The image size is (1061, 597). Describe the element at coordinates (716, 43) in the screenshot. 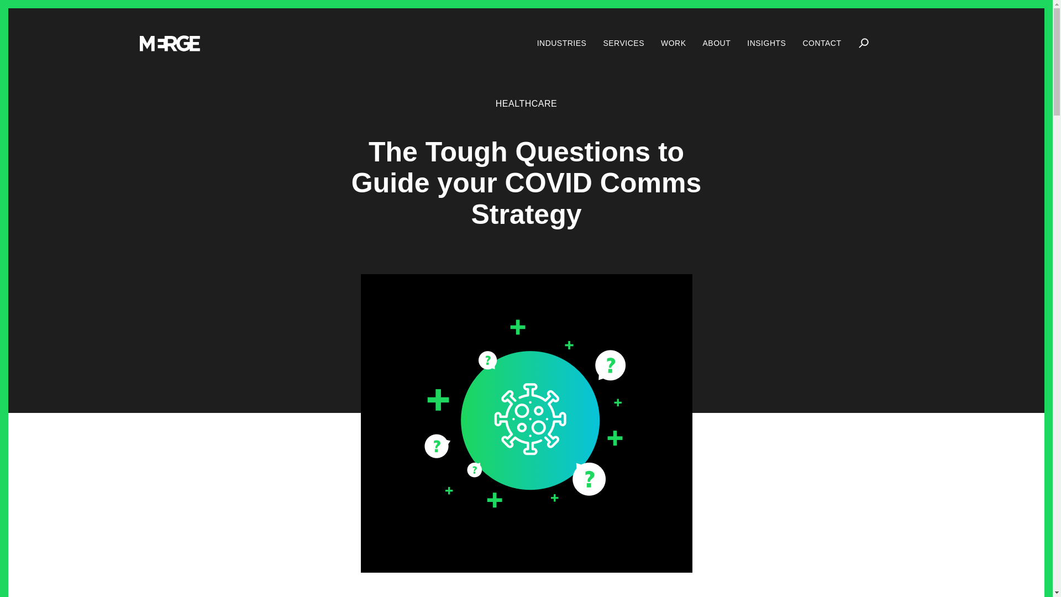

I see `ABOUT` at that location.